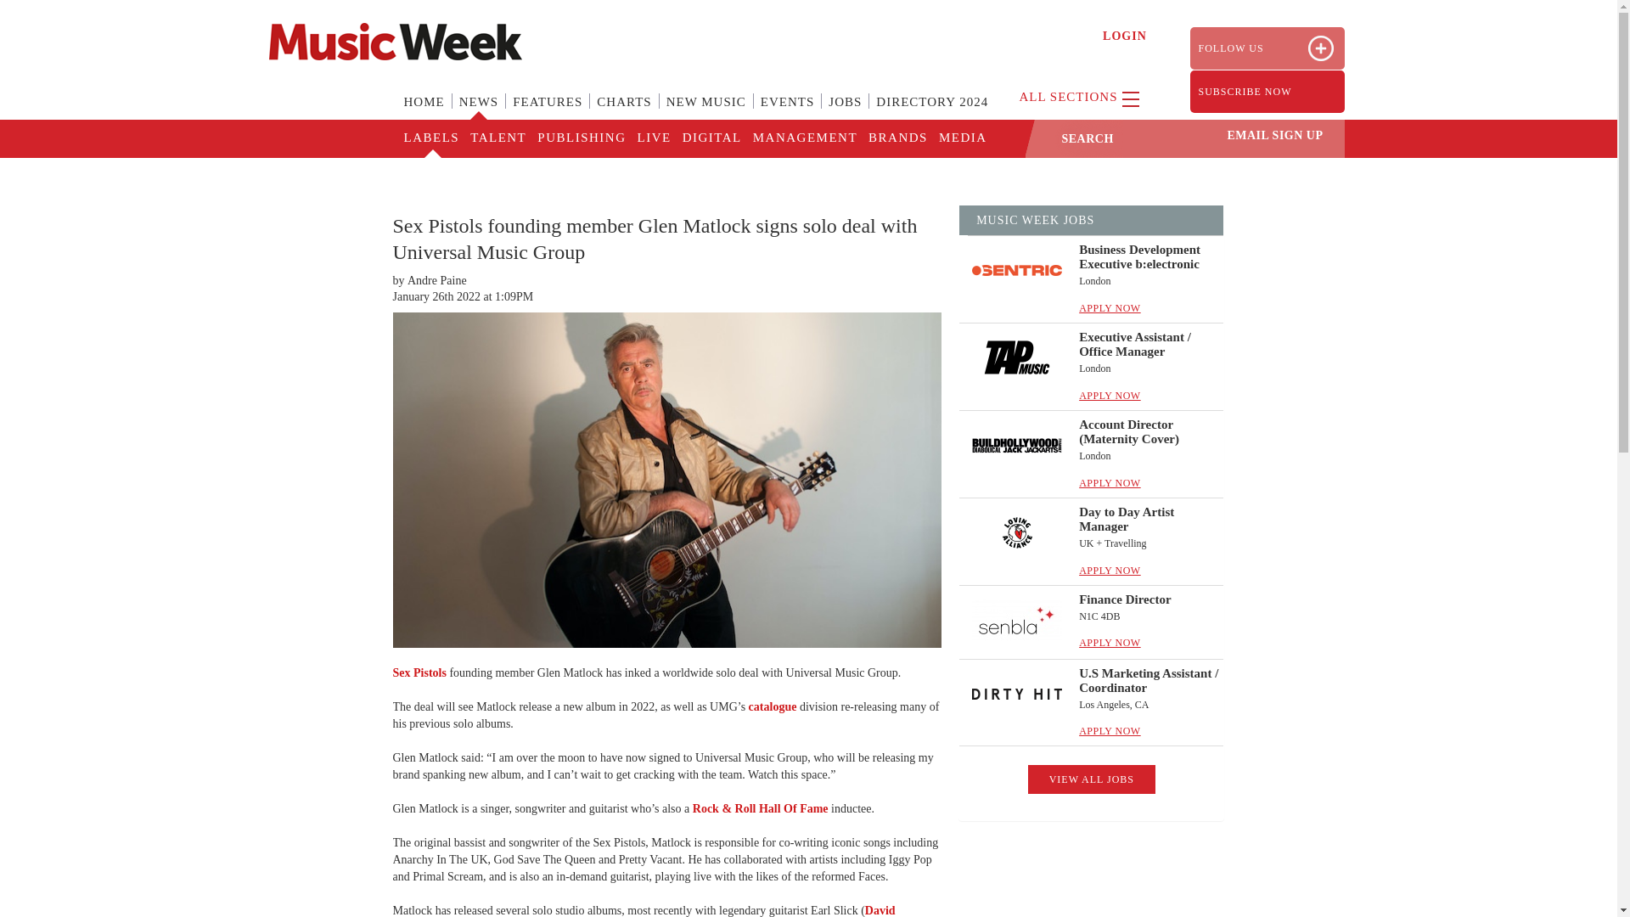 Image resolution: width=1630 pixels, height=917 pixels. What do you see at coordinates (804, 138) in the screenshot?
I see `MANAGEMENT` at bounding box center [804, 138].